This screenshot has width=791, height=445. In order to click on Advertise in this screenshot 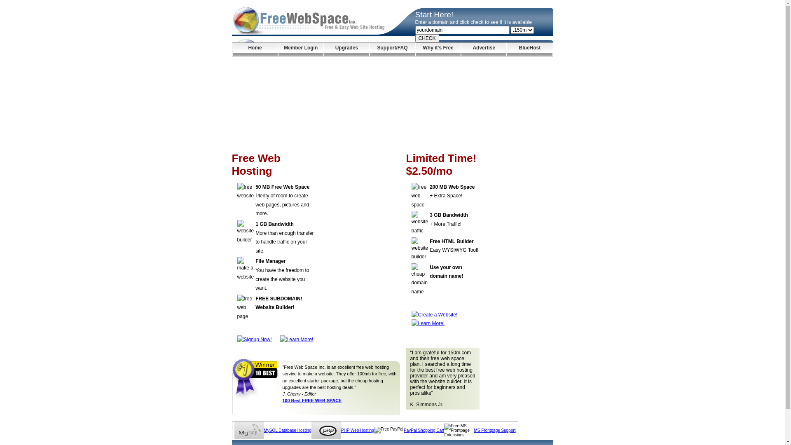, I will do `click(484, 49)`.